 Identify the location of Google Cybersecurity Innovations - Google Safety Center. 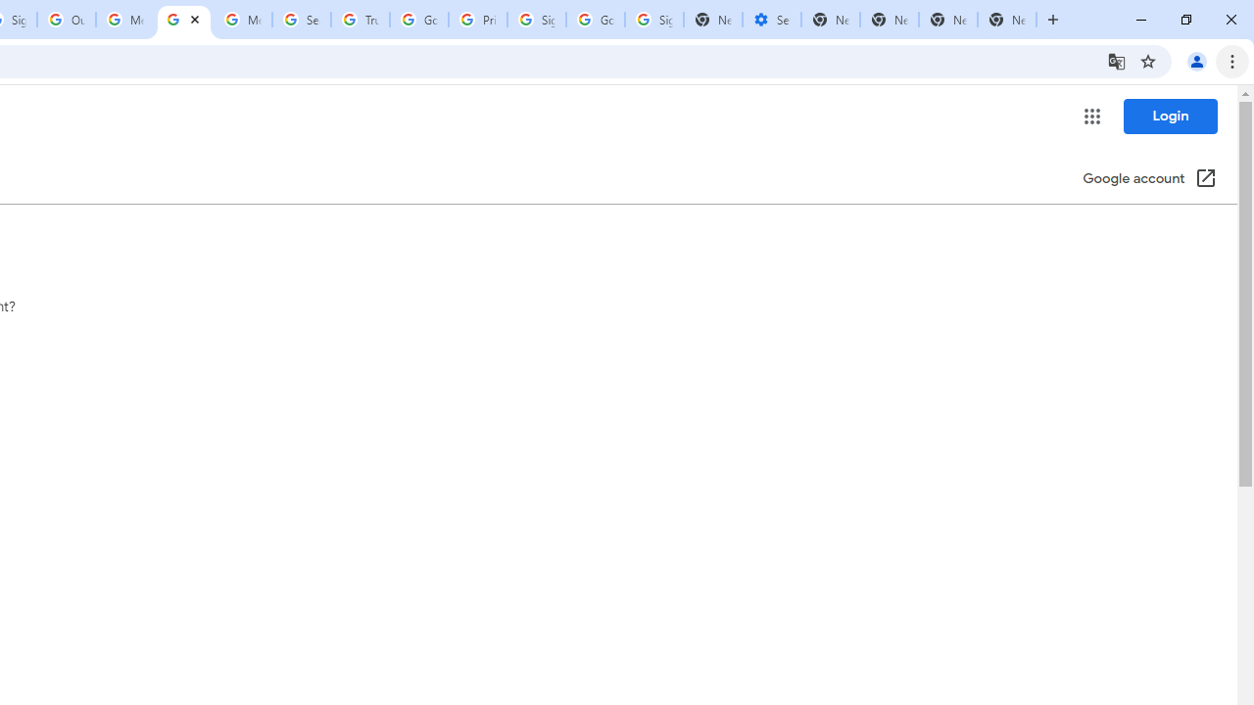
(596, 20).